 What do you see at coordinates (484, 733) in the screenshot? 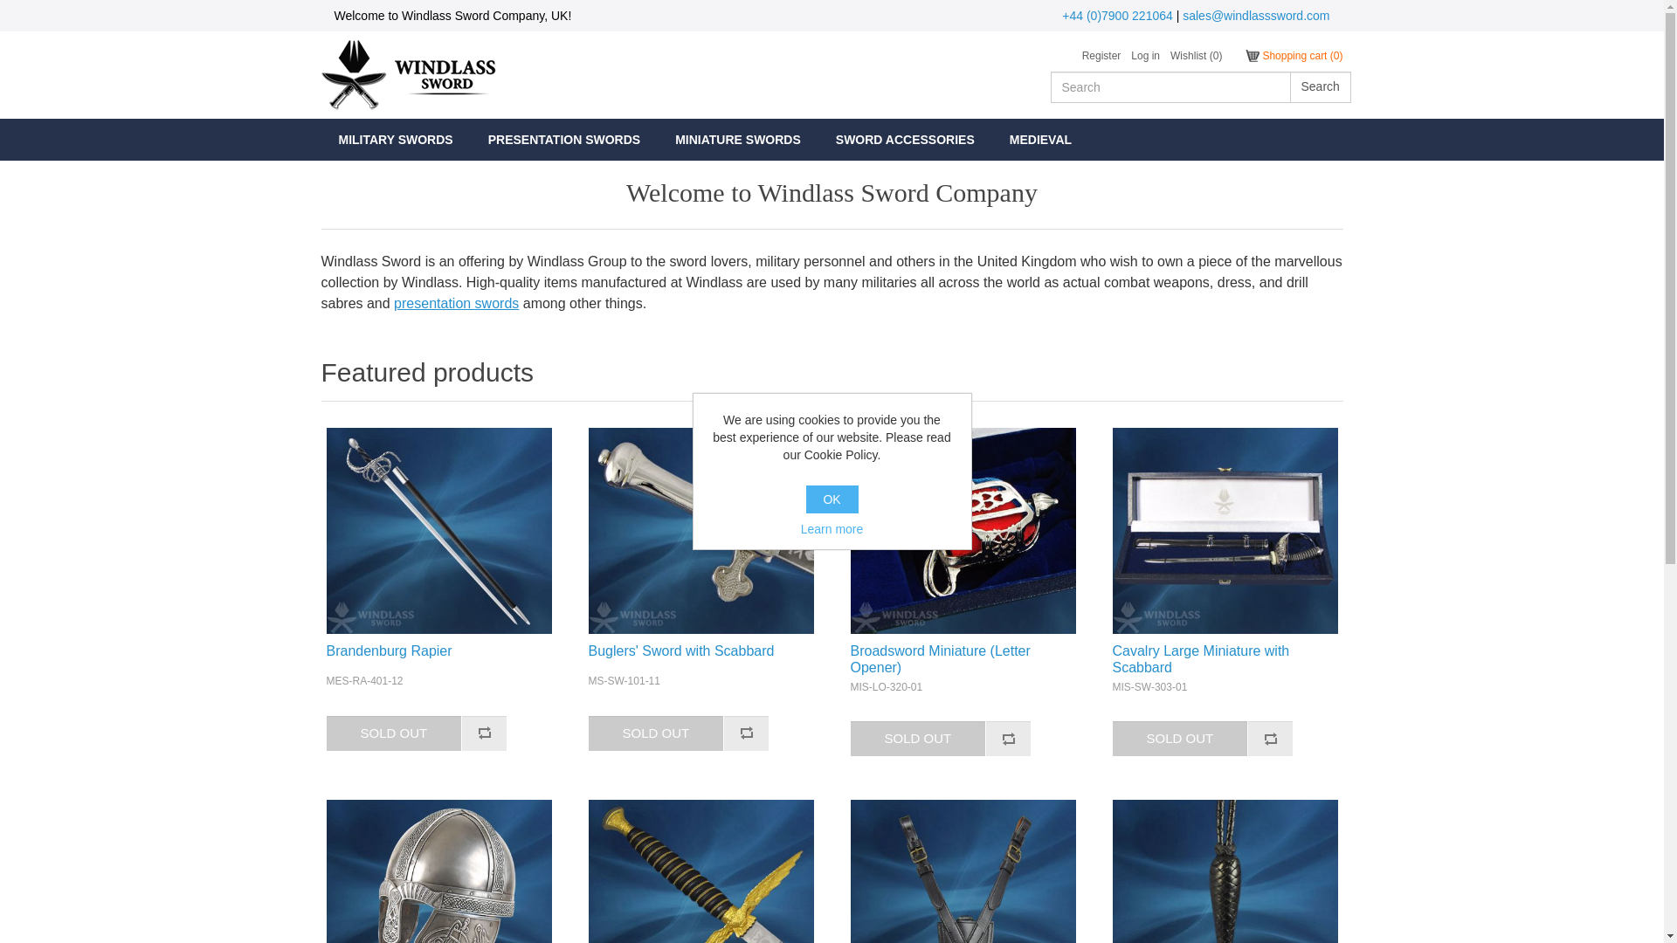
I see `Add to compare list` at bounding box center [484, 733].